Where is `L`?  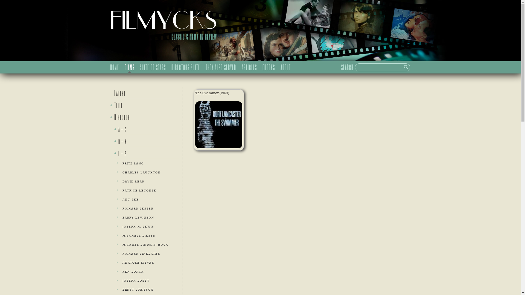
L is located at coordinates (406, 67).